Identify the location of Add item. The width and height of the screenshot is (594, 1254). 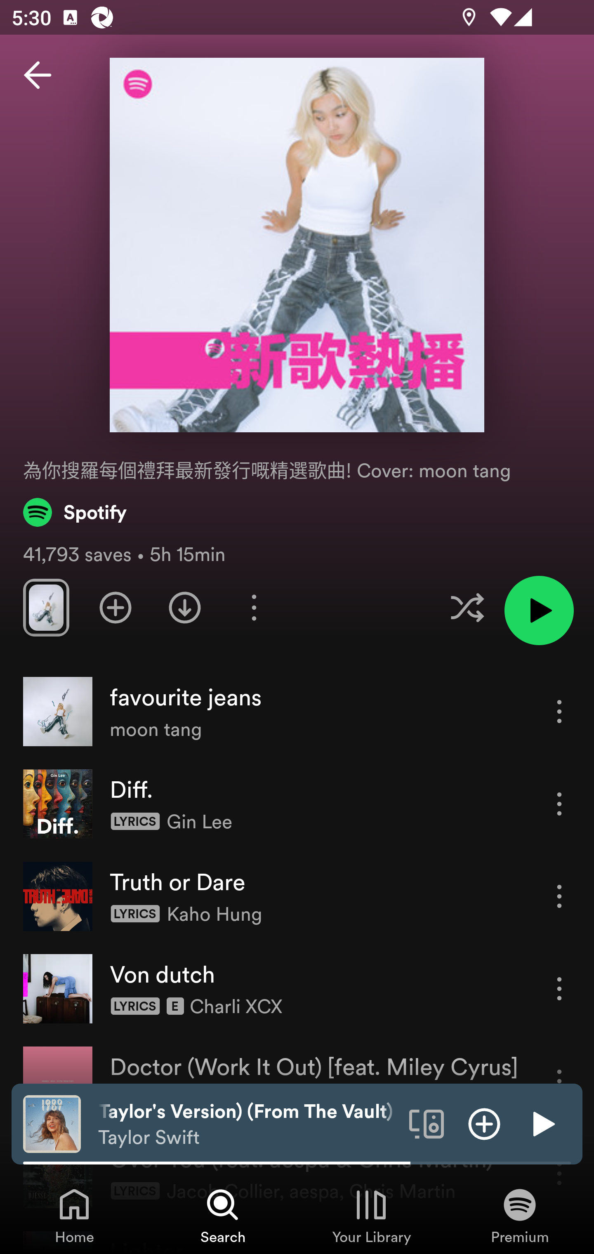
(484, 1123).